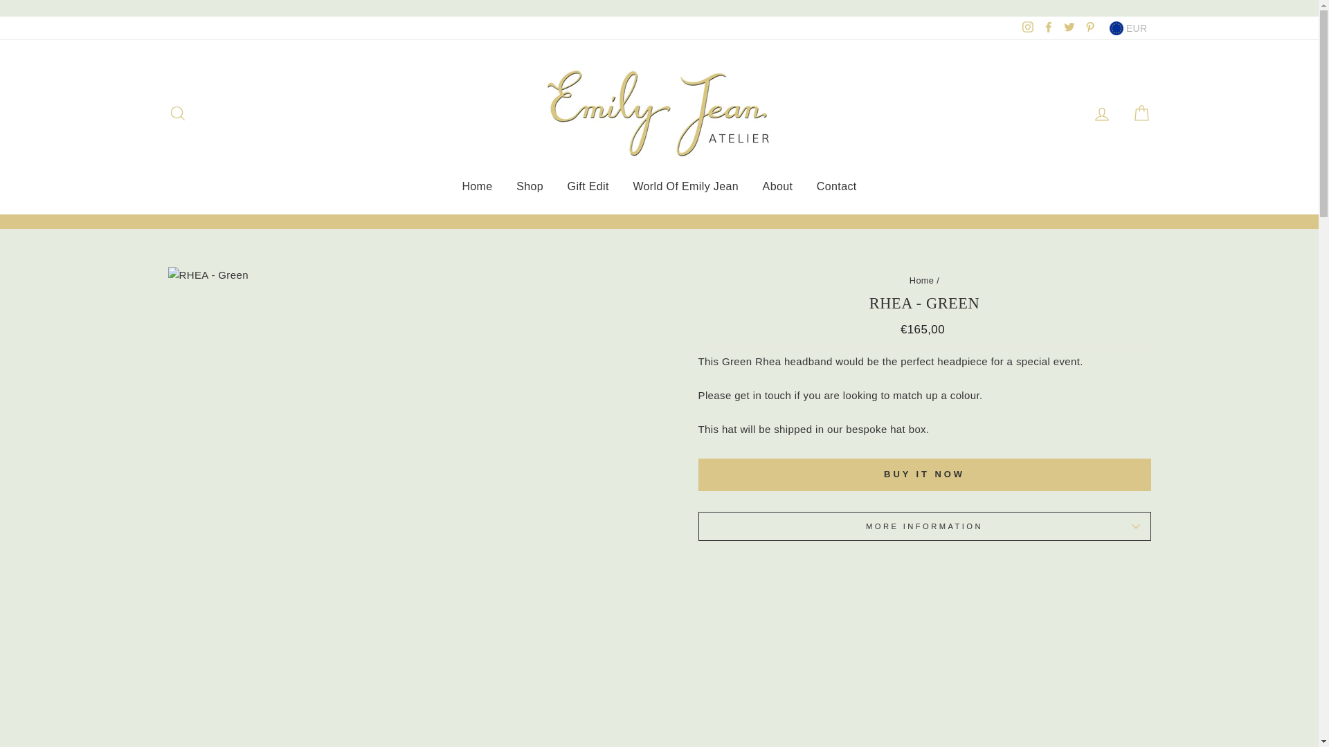 This screenshot has width=1329, height=747. I want to click on EUR, so click(1128, 28).